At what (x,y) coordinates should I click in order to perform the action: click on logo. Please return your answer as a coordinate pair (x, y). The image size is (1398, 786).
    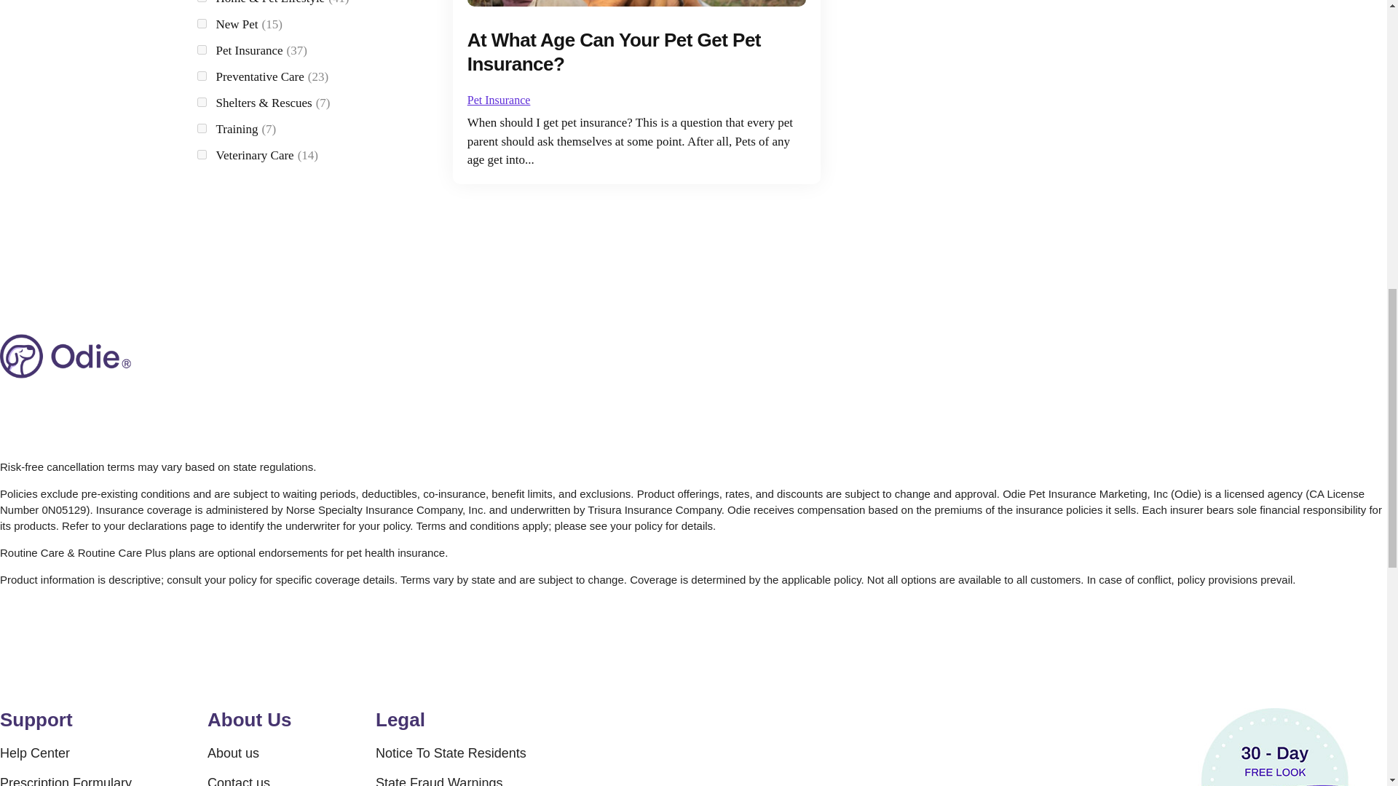
    Looking at the image, I should click on (66, 356).